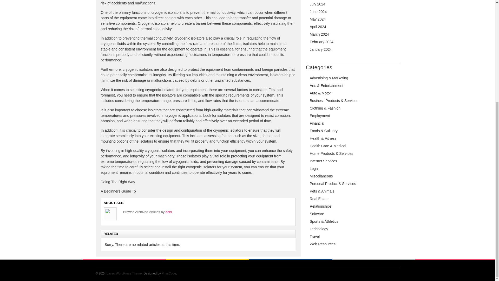  What do you see at coordinates (169, 212) in the screenshot?
I see `aebi` at bounding box center [169, 212].